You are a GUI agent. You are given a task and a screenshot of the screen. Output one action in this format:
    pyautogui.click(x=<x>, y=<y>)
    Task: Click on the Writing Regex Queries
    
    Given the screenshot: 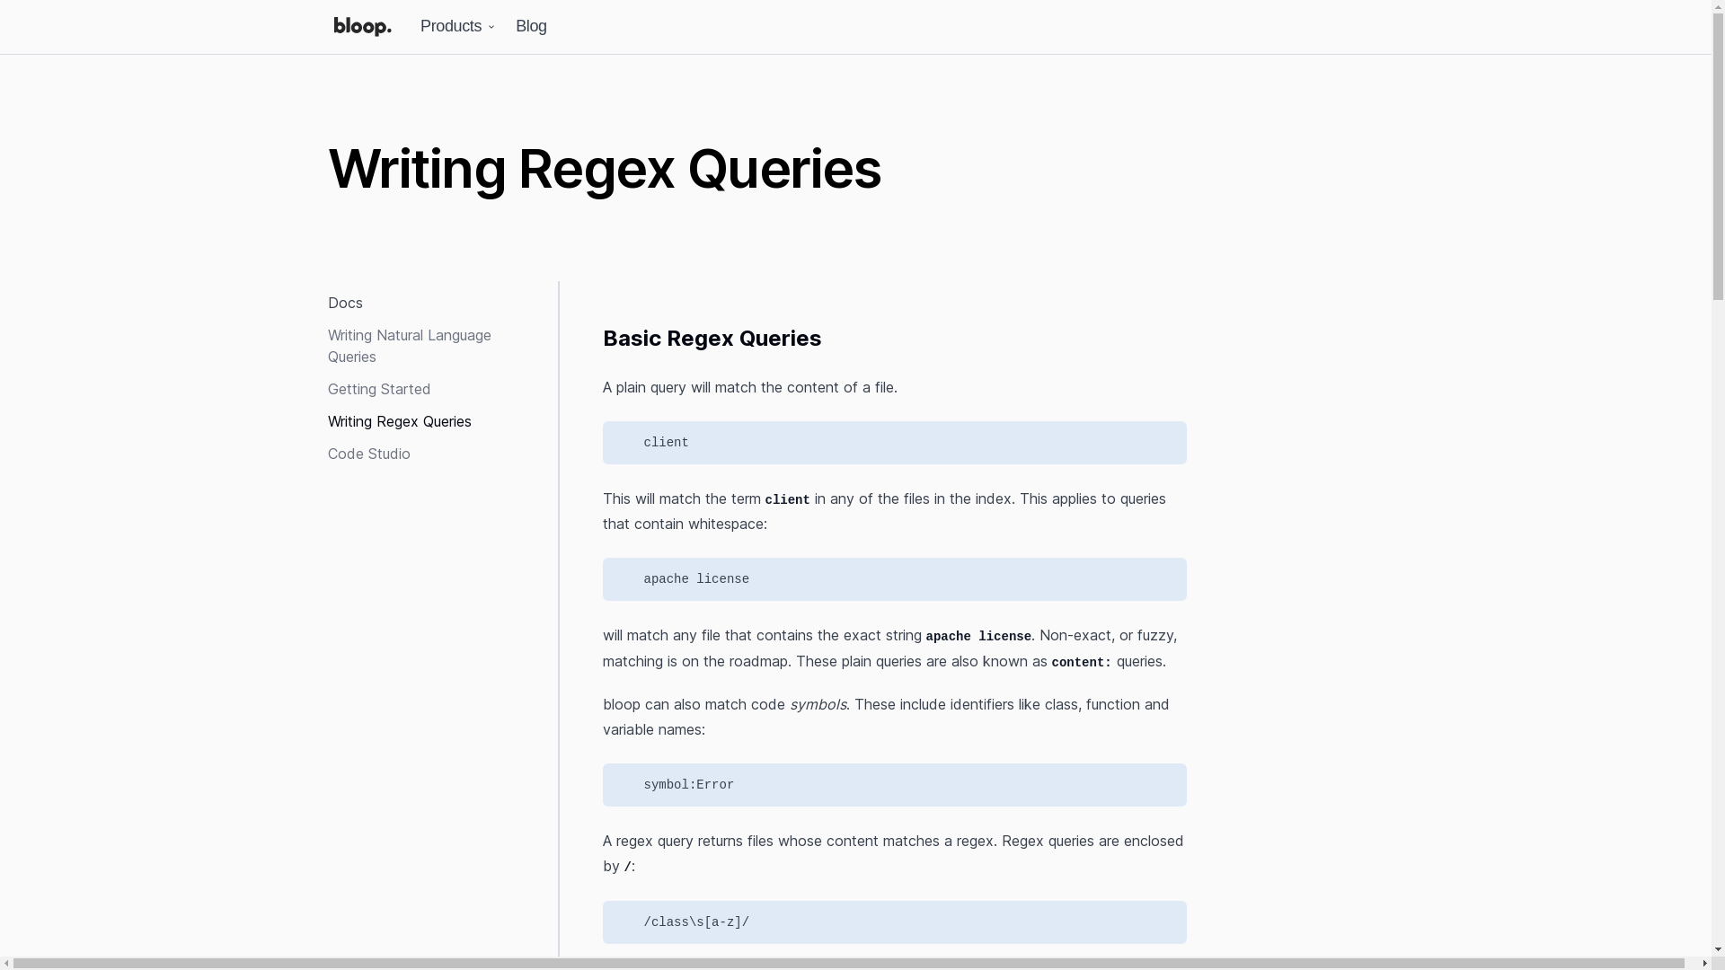 What is the action you would take?
    pyautogui.click(x=399, y=421)
    